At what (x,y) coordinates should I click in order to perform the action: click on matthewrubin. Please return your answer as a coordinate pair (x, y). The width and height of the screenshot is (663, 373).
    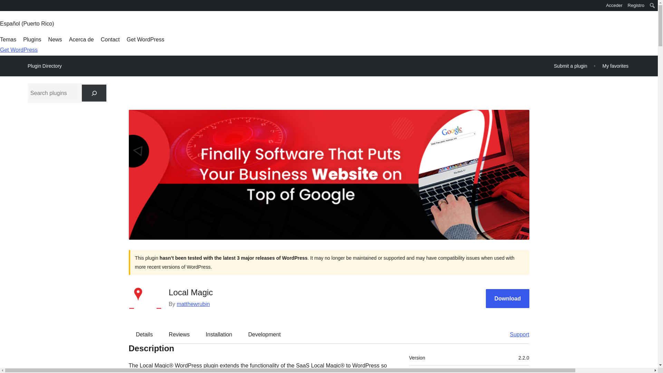
    Looking at the image, I should click on (193, 304).